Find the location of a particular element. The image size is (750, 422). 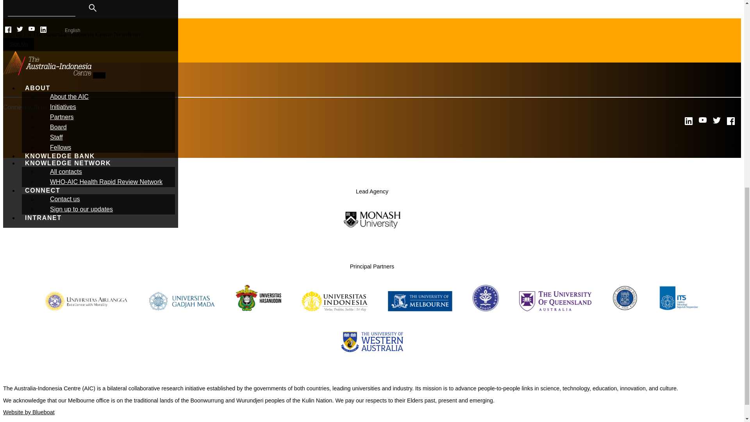

Website by Blueboat is located at coordinates (29, 412).